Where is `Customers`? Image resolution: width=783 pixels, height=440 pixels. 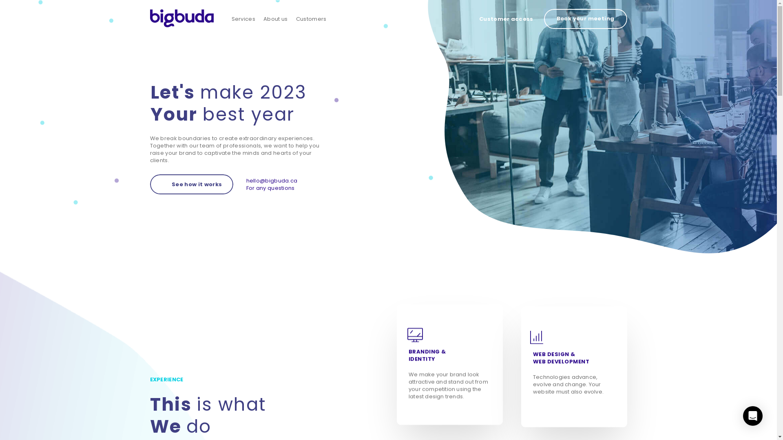 Customers is located at coordinates (312, 20).